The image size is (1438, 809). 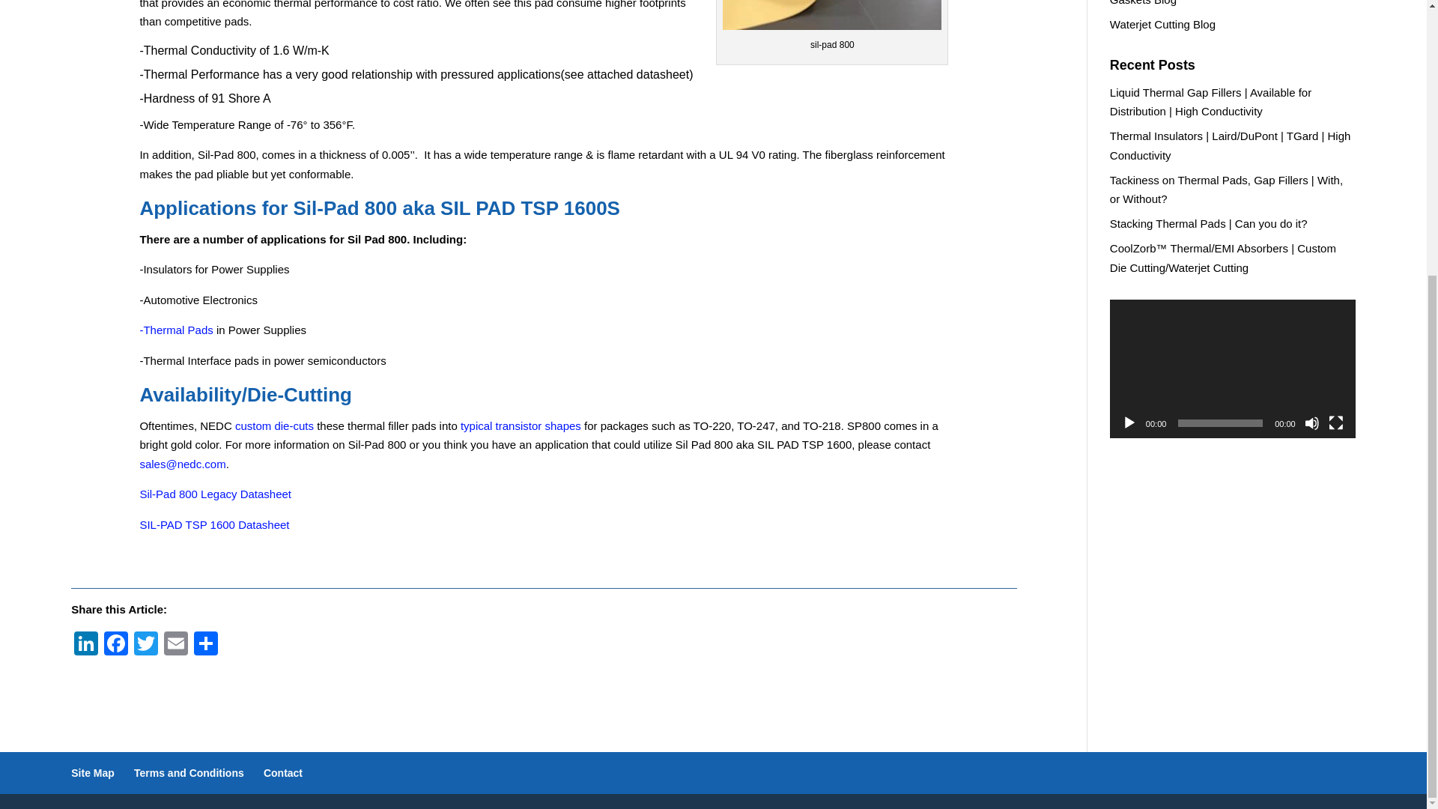 I want to click on Fullscreen, so click(x=1336, y=422).